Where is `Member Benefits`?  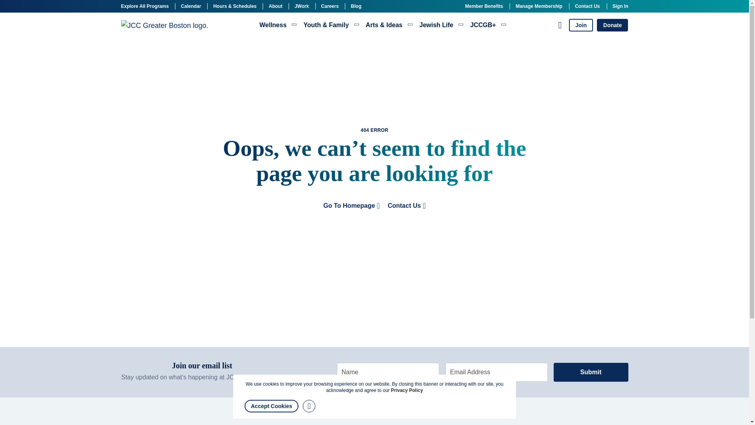 Member Benefits is located at coordinates (484, 6).